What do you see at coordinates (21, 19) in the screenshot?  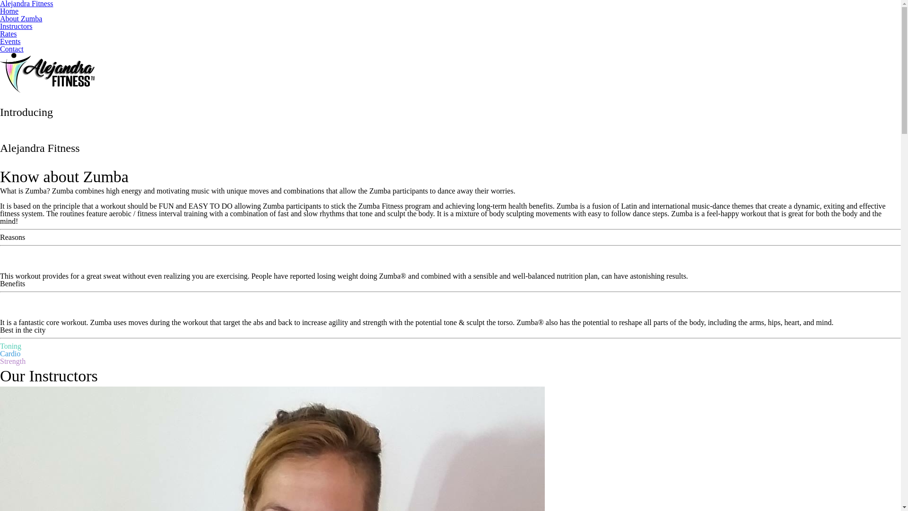 I see `About Zumba` at bounding box center [21, 19].